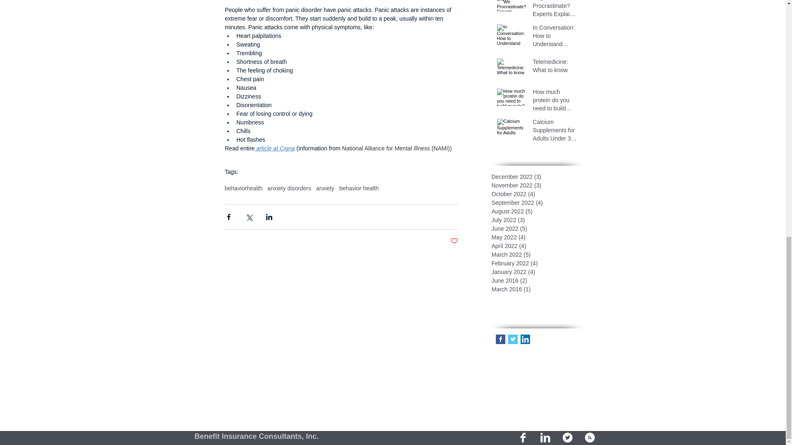  What do you see at coordinates (289, 188) in the screenshot?
I see `anxiety disorders` at bounding box center [289, 188].